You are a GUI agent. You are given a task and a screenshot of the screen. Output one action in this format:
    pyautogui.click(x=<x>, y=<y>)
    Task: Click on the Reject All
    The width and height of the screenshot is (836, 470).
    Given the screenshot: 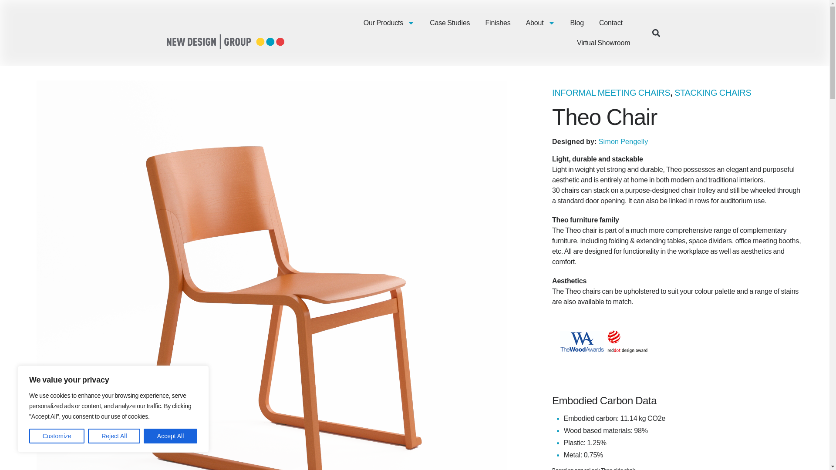 What is the action you would take?
    pyautogui.click(x=114, y=436)
    